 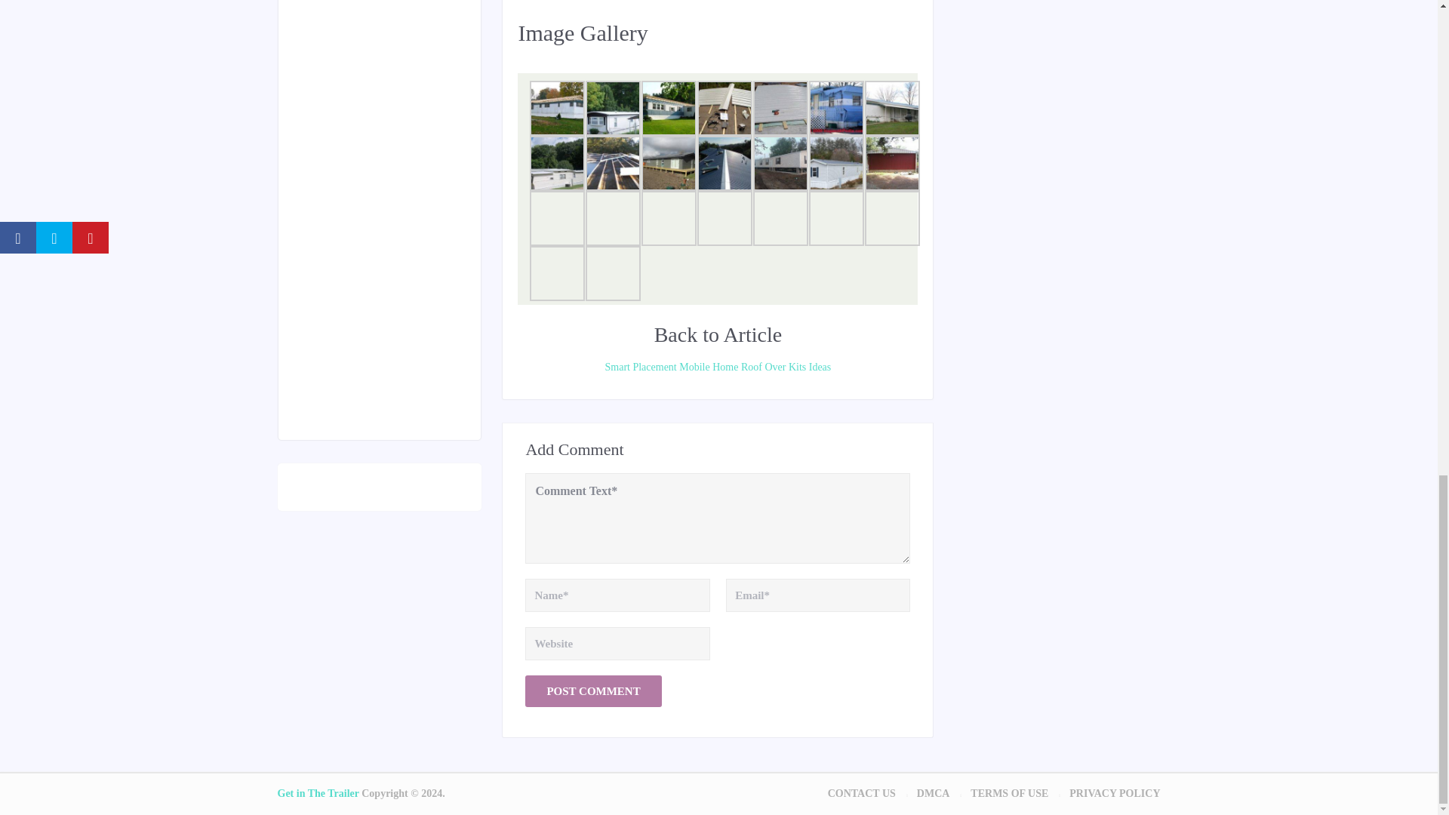 What do you see at coordinates (592, 691) in the screenshot?
I see `Post Comment` at bounding box center [592, 691].